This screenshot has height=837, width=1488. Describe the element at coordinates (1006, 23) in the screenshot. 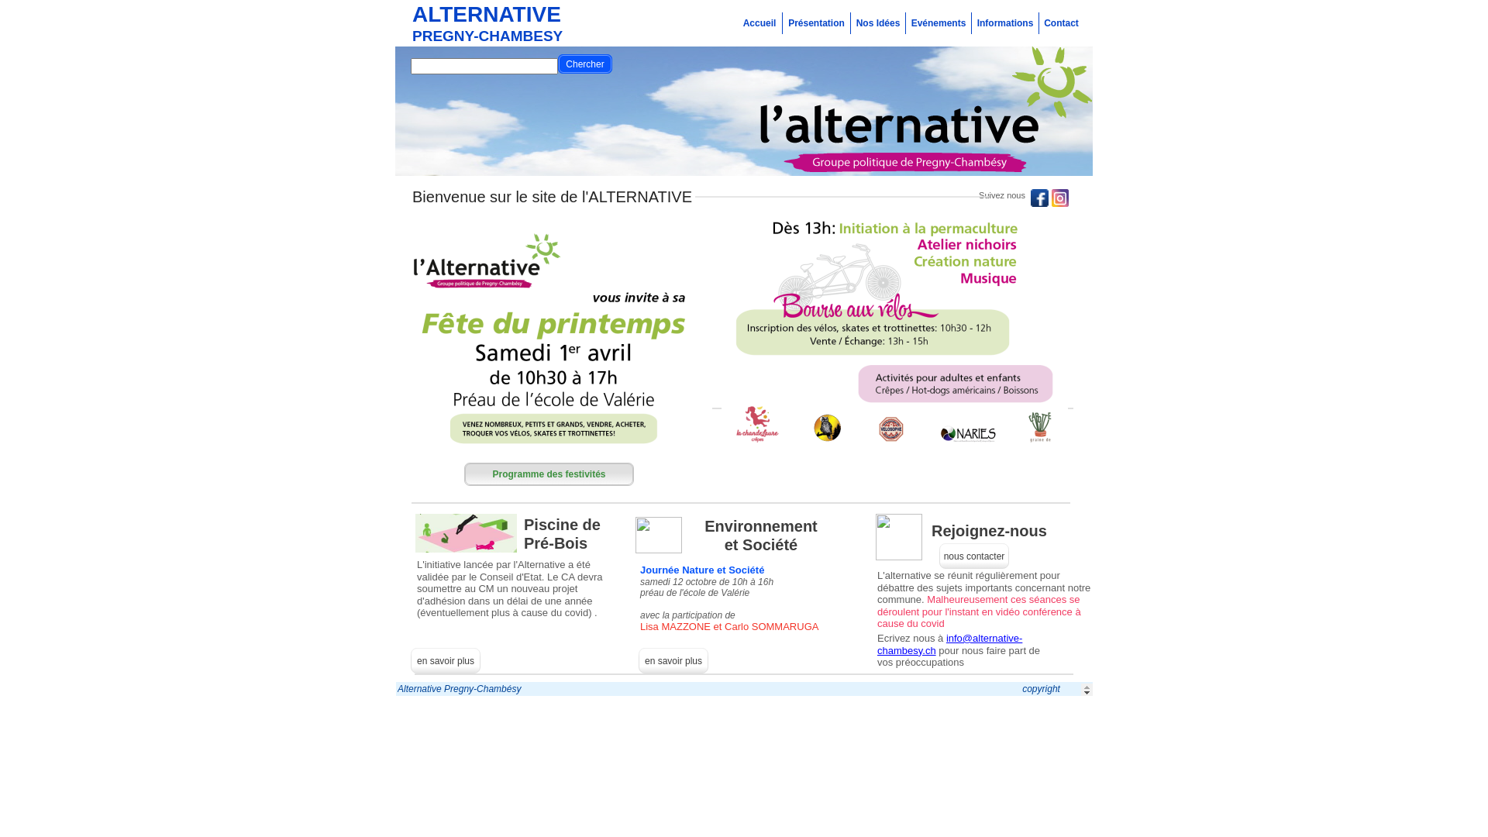

I see `Informations` at that location.